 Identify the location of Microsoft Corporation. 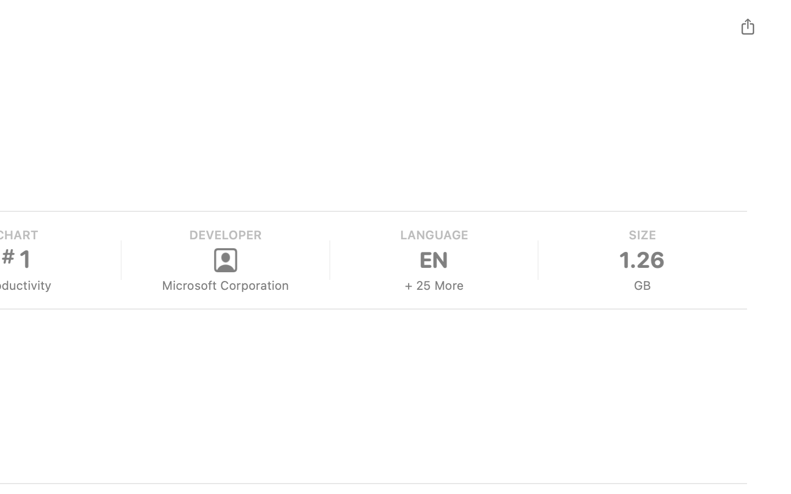
(225, 285).